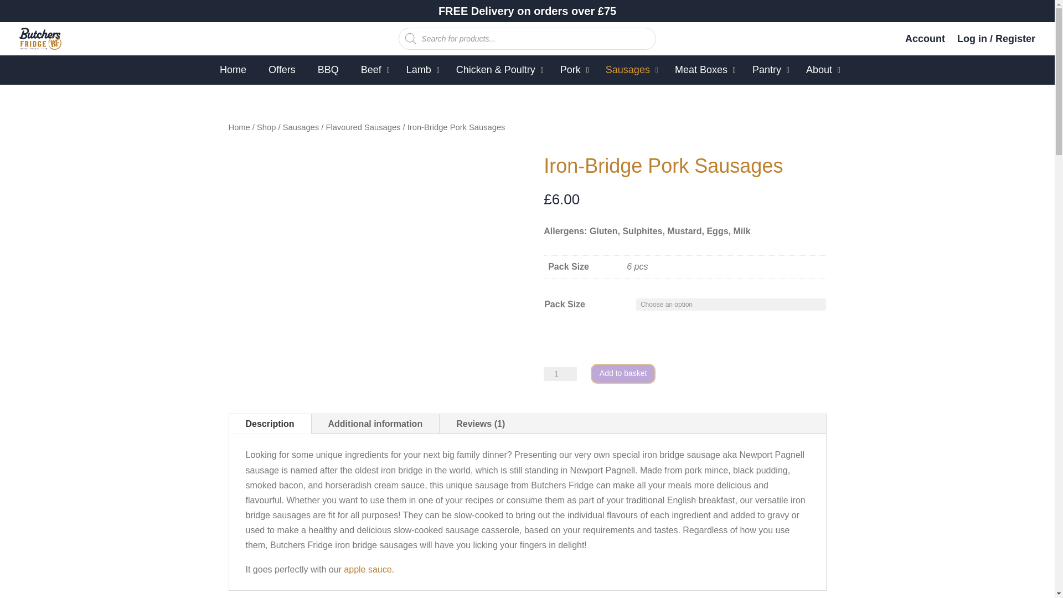 The height and width of the screenshot is (598, 1063). What do you see at coordinates (372, 70) in the screenshot?
I see `Beef` at bounding box center [372, 70].